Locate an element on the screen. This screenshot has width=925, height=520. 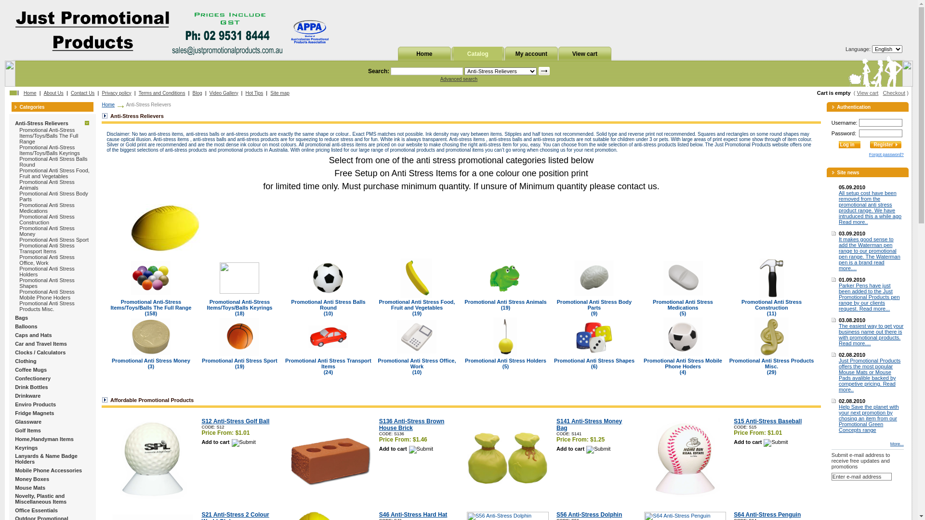
Clocks / Calculators is located at coordinates (40, 352).